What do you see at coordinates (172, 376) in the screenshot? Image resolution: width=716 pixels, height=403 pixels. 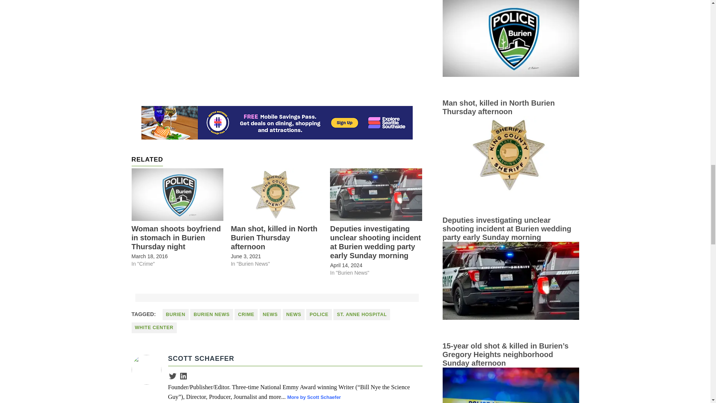 I see `twitter` at bounding box center [172, 376].